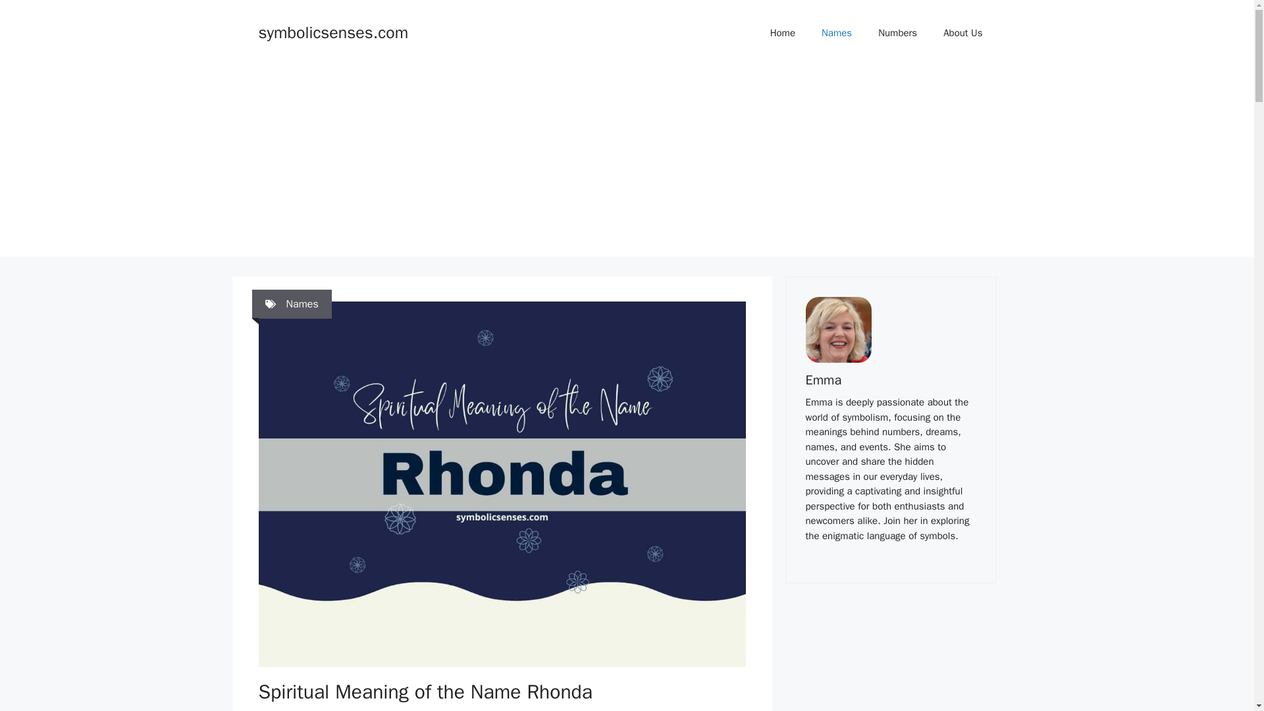 The height and width of the screenshot is (711, 1264). I want to click on Names, so click(302, 304).